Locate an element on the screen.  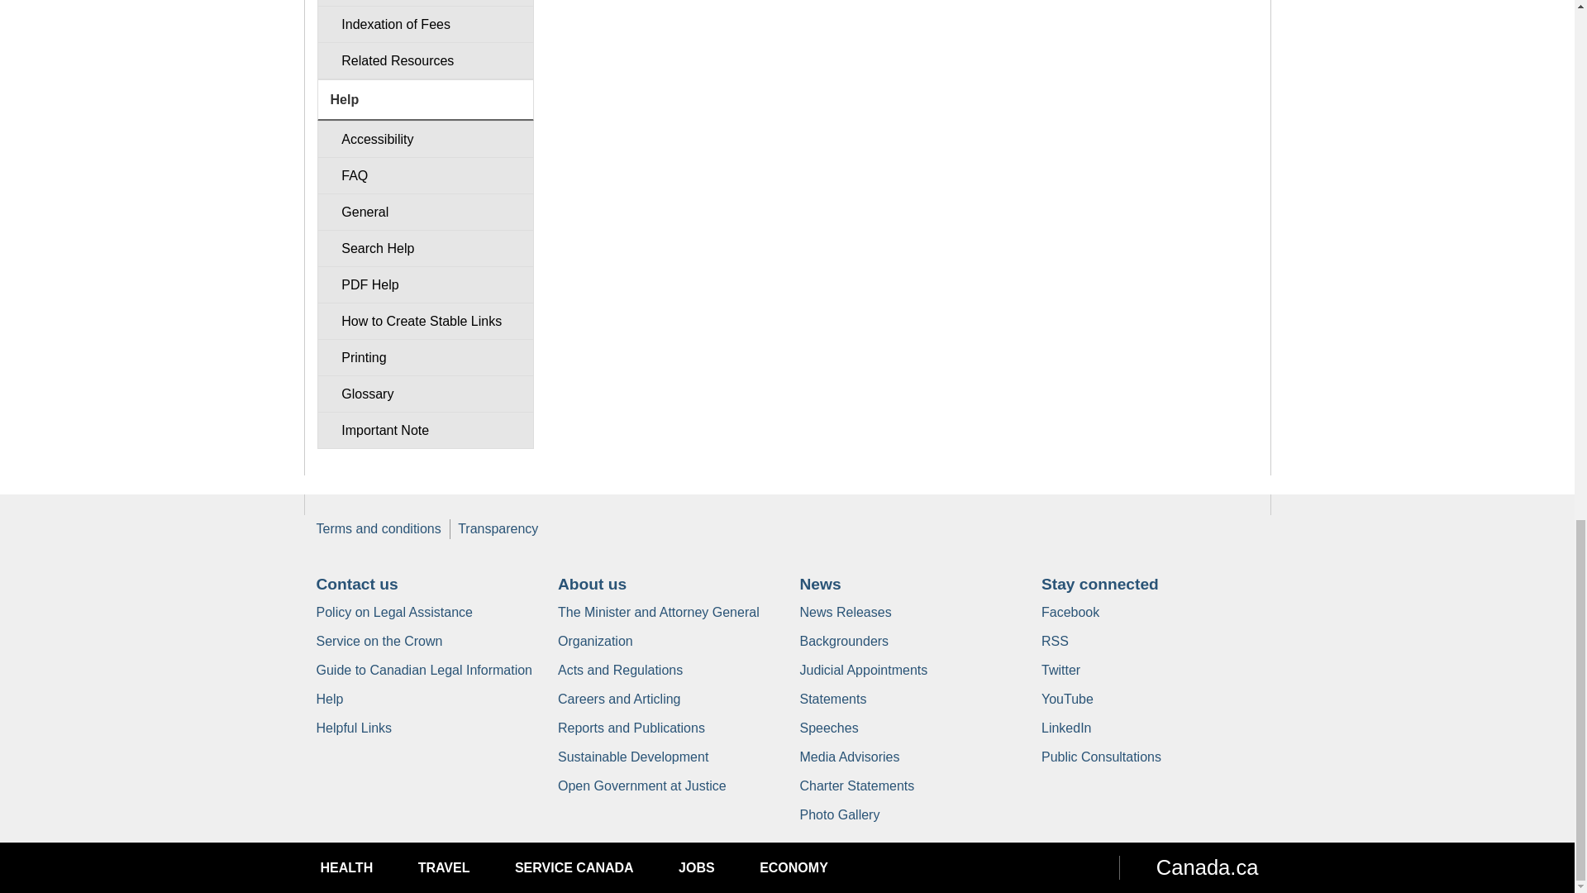
Frequently Asked Questions is located at coordinates (425, 175).